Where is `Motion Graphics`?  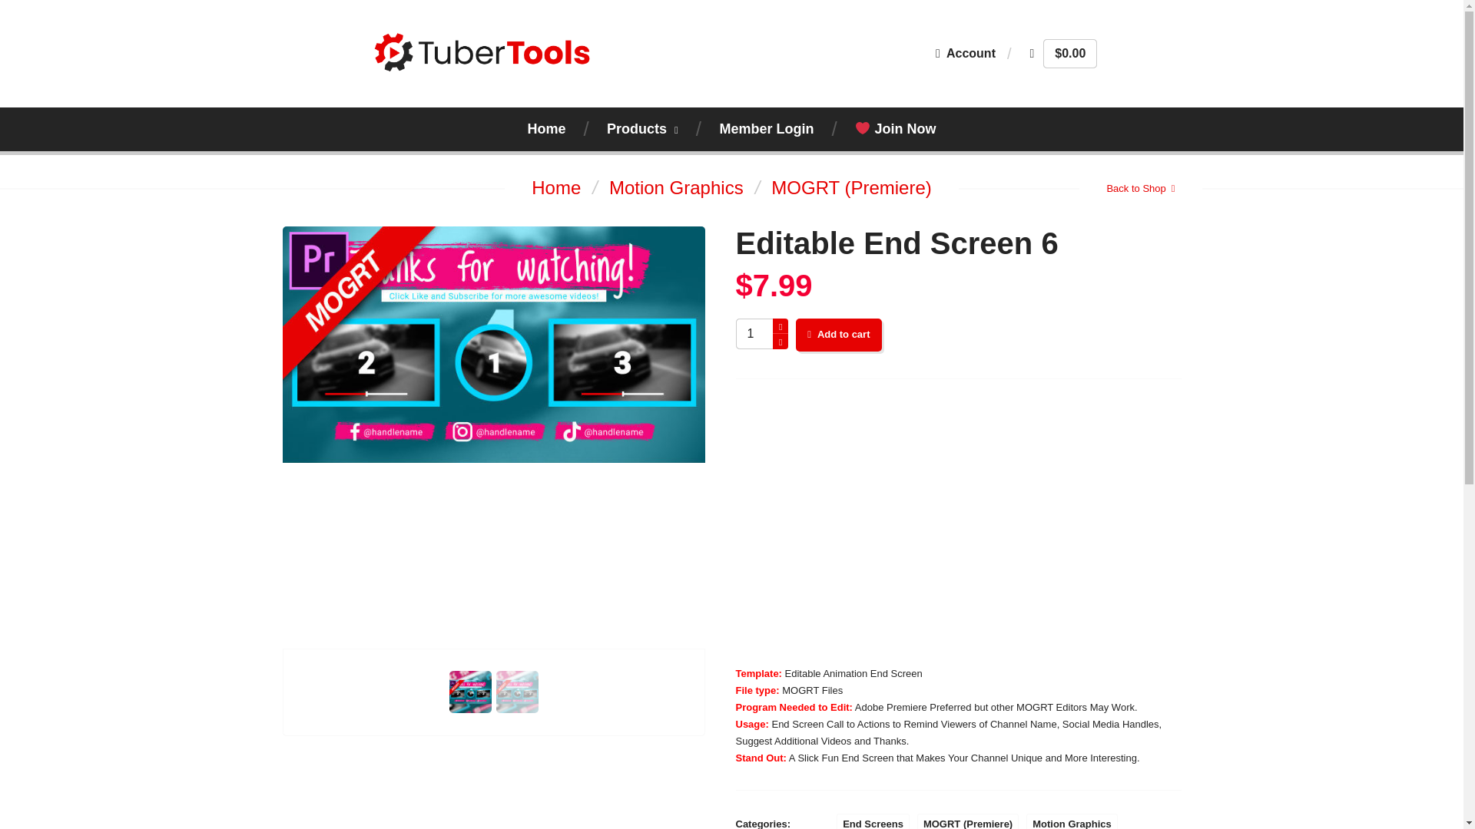 Motion Graphics is located at coordinates (676, 188).